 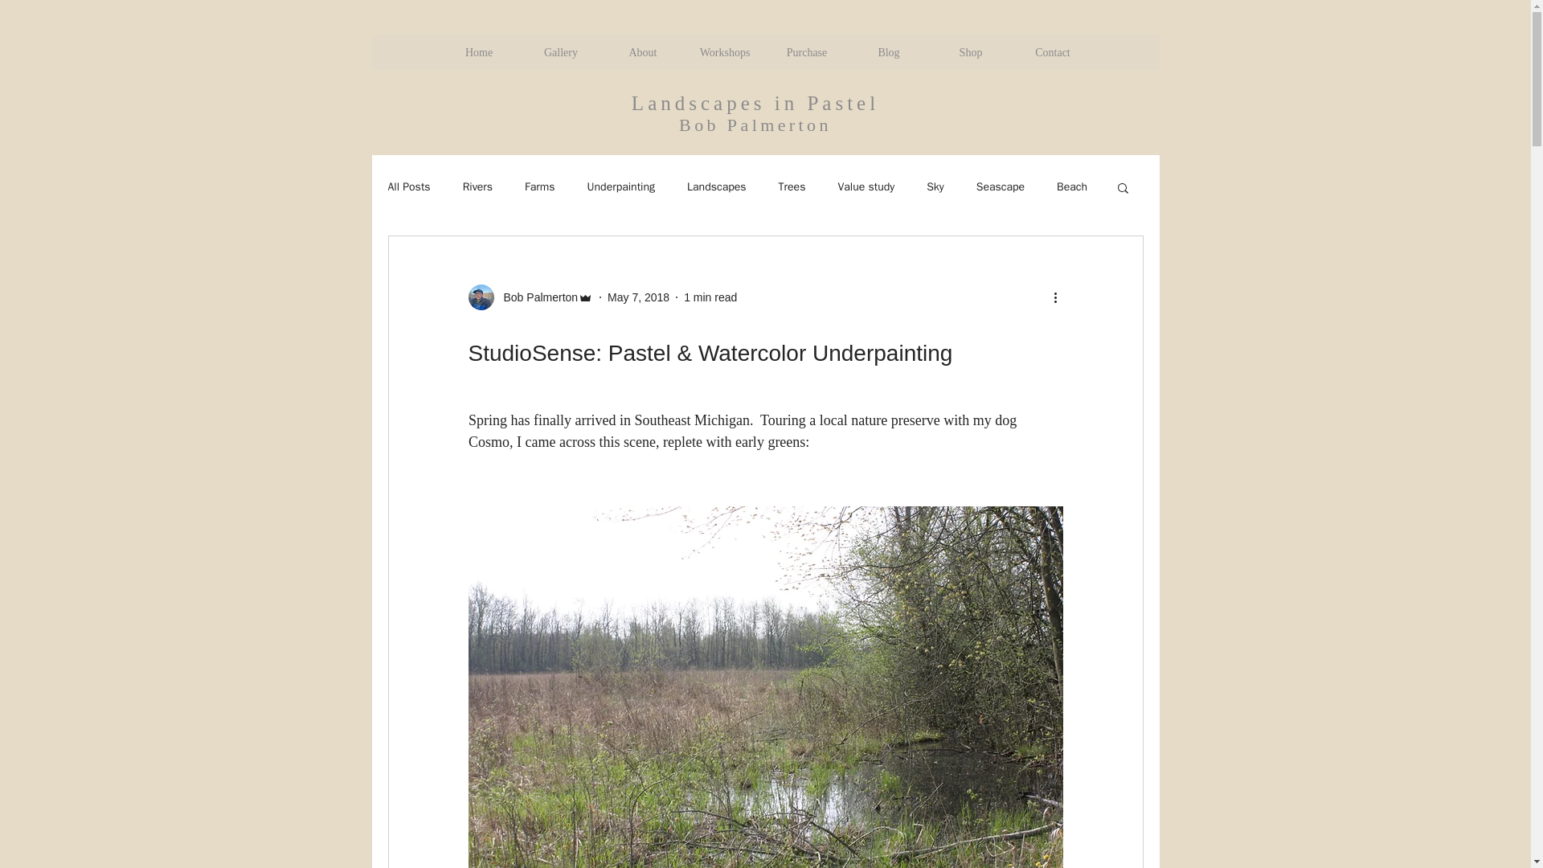 What do you see at coordinates (969, 52) in the screenshot?
I see `Shop` at bounding box center [969, 52].